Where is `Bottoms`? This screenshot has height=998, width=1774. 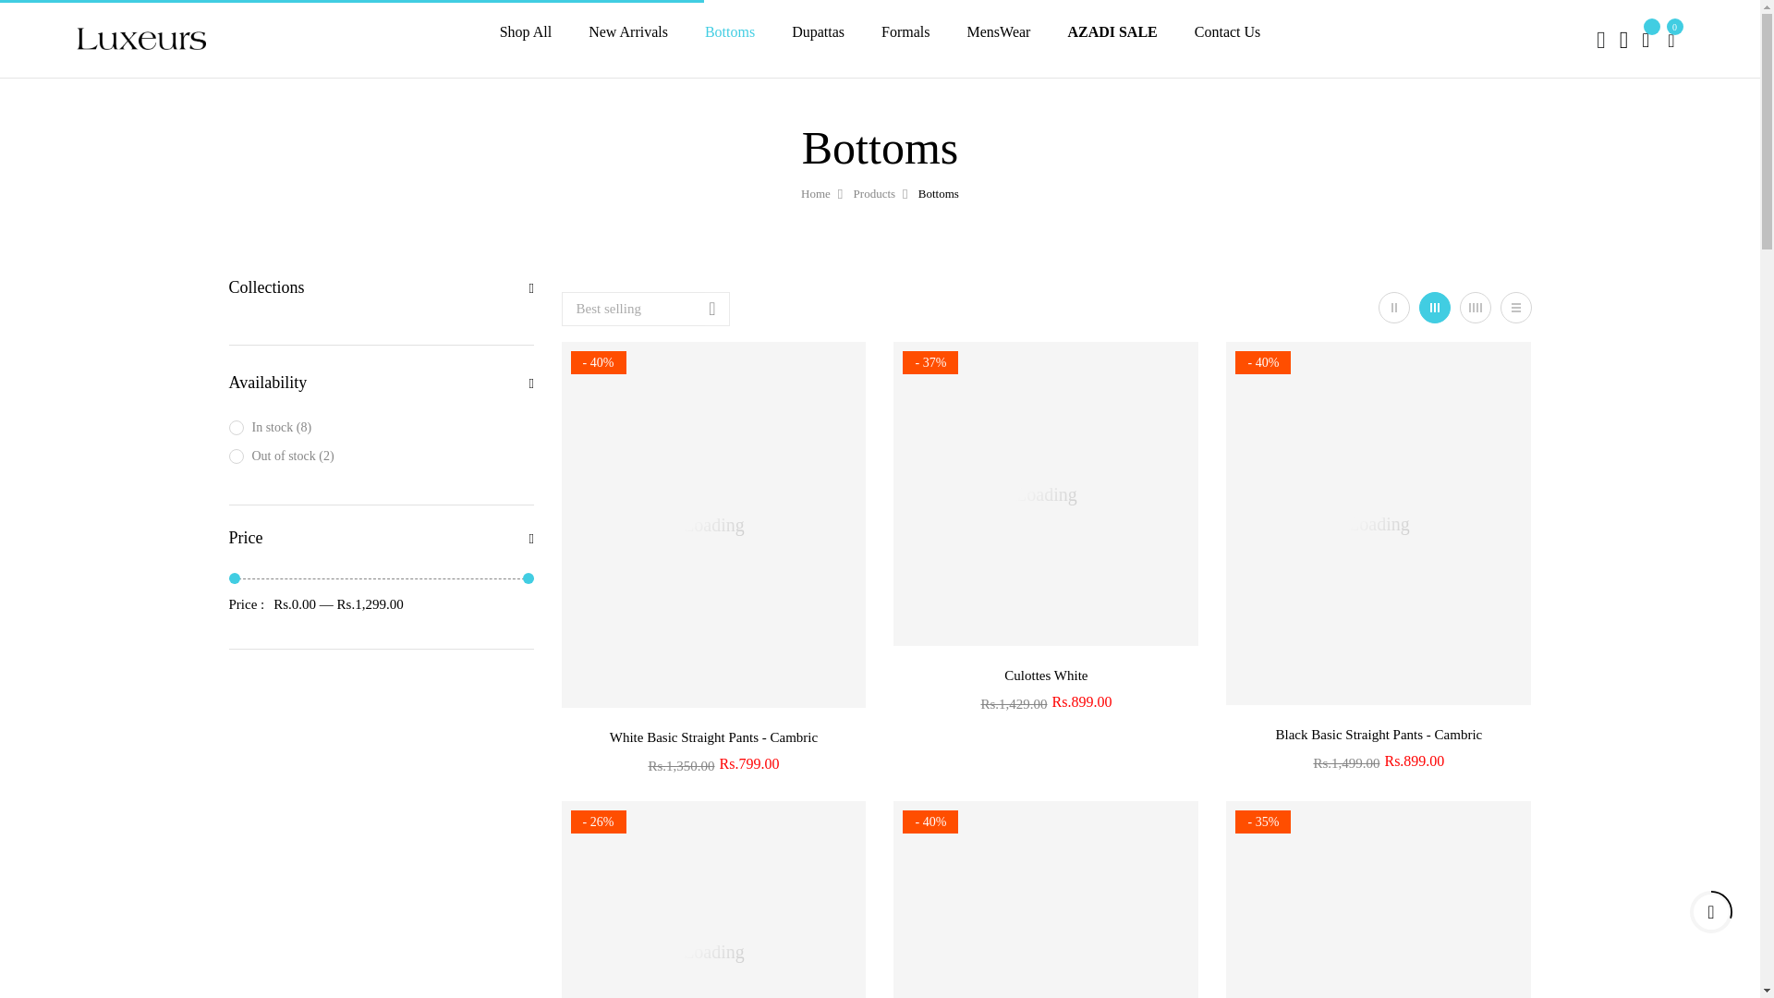
Bottoms is located at coordinates (730, 31).